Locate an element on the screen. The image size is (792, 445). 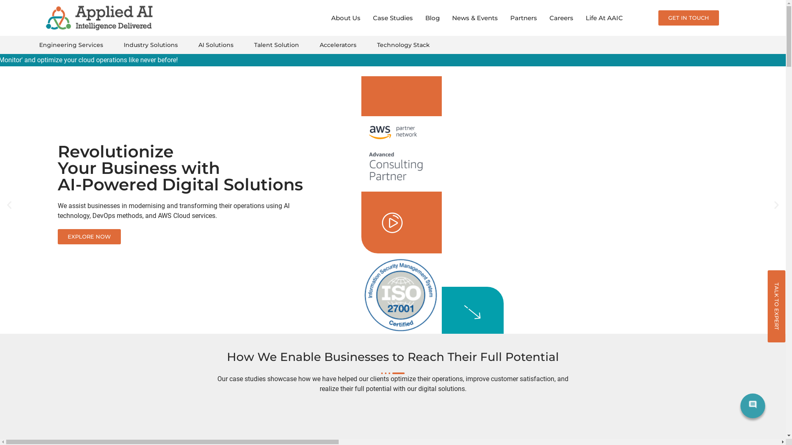
Accelerators is located at coordinates (338, 45).